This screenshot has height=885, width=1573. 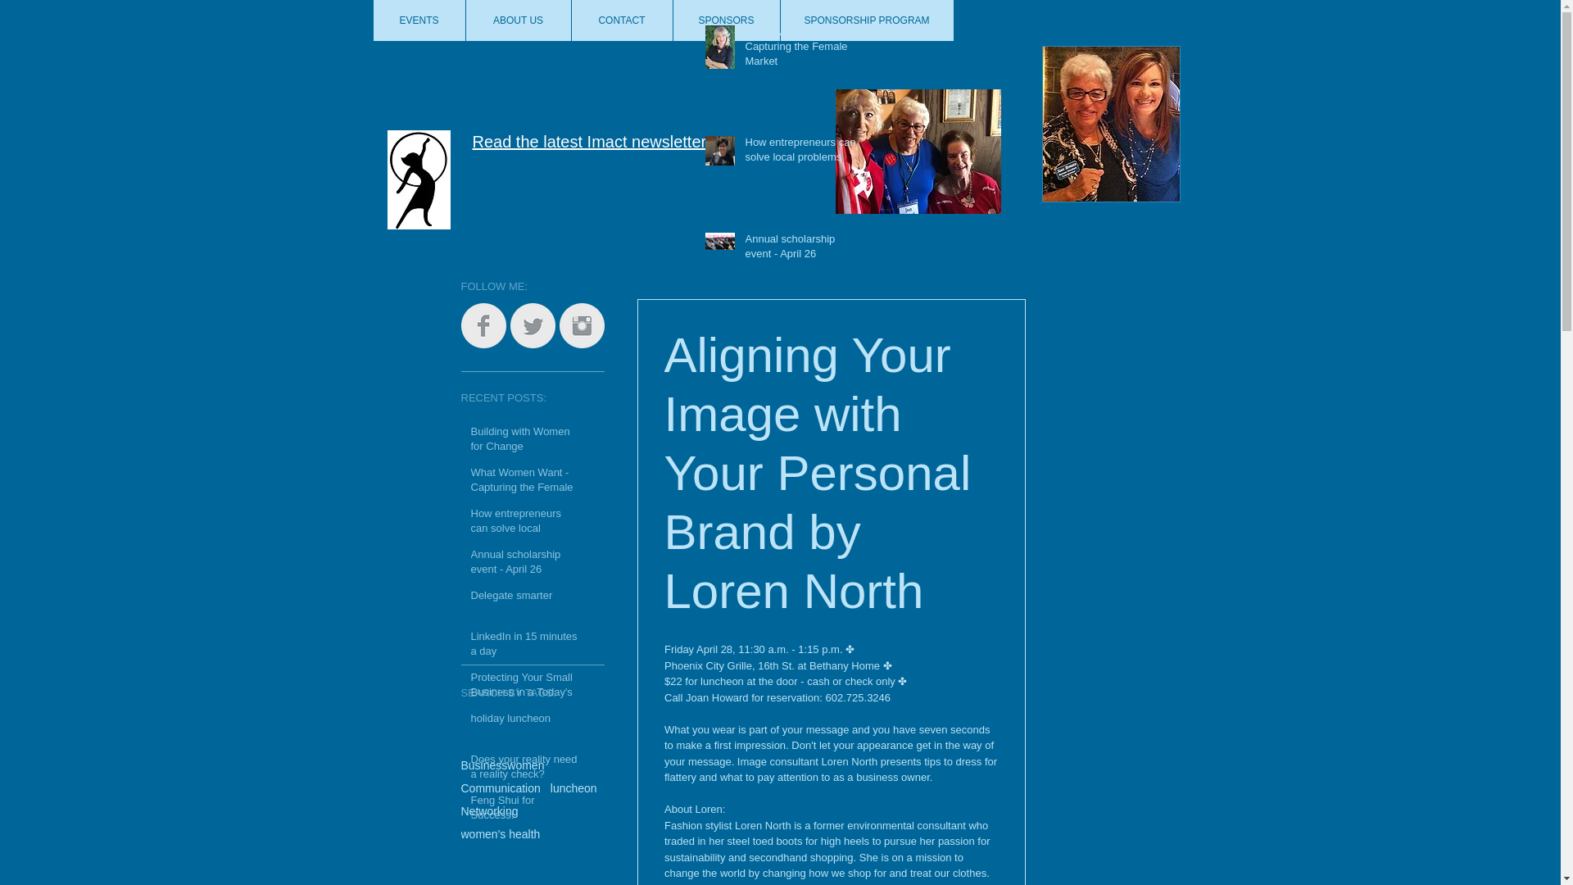 What do you see at coordinates (524, 491) in the screenshot?
I see `What Women Want - Capturing the Female Market` at bounding box center [524, 491].